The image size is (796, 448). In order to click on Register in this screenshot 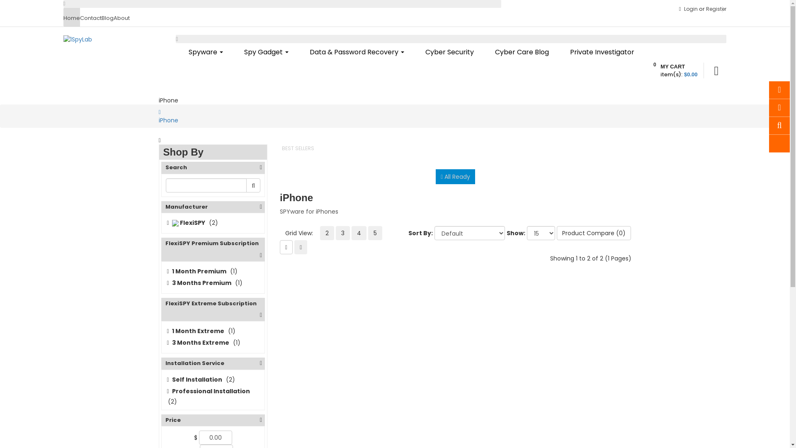, I will do `click(716, 9)`.